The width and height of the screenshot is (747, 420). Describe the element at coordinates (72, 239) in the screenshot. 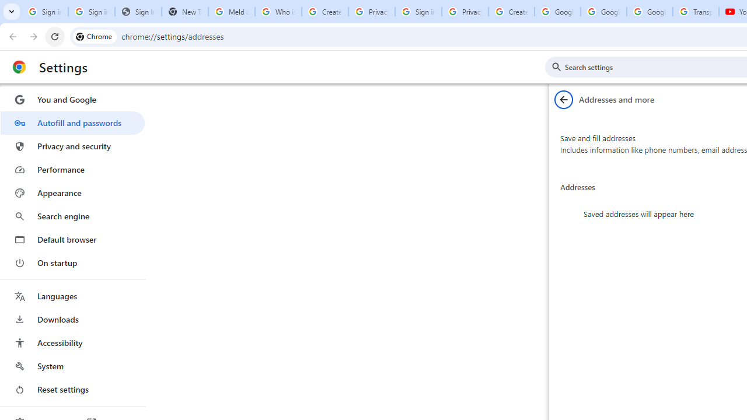

I see `Default browser` at that location.